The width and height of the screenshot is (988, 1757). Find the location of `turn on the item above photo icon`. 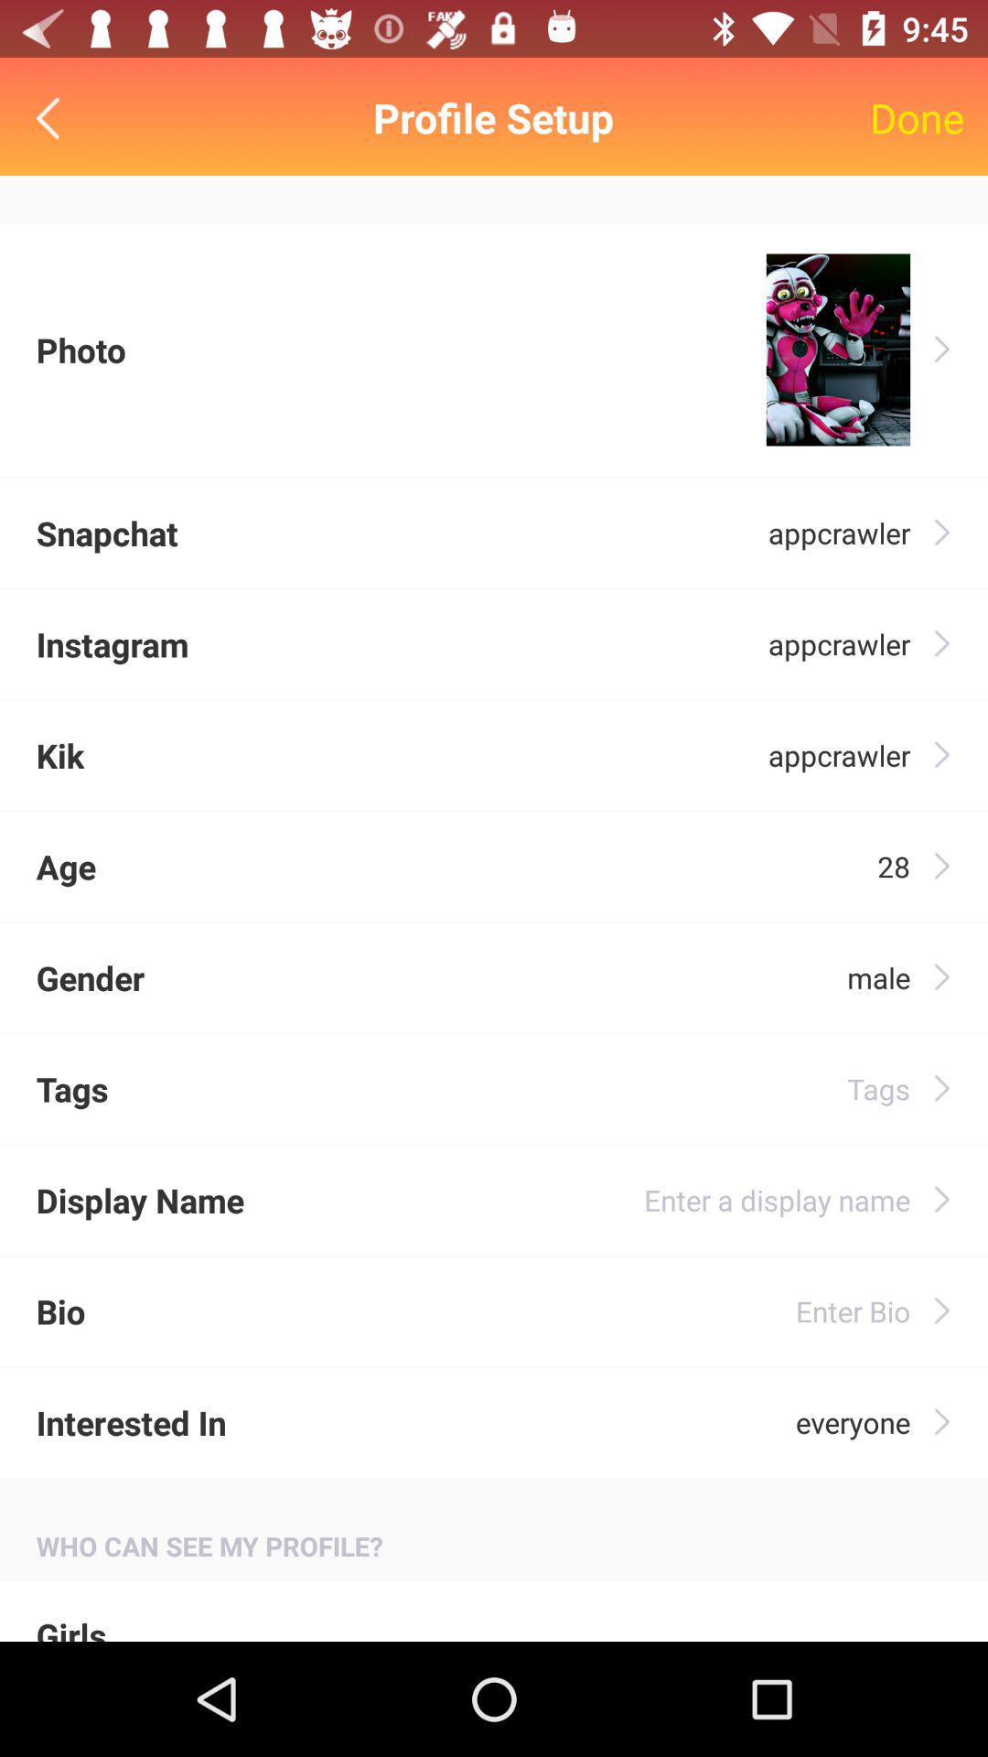

turn on the item above photo icon is located at coordinates (53, 117).